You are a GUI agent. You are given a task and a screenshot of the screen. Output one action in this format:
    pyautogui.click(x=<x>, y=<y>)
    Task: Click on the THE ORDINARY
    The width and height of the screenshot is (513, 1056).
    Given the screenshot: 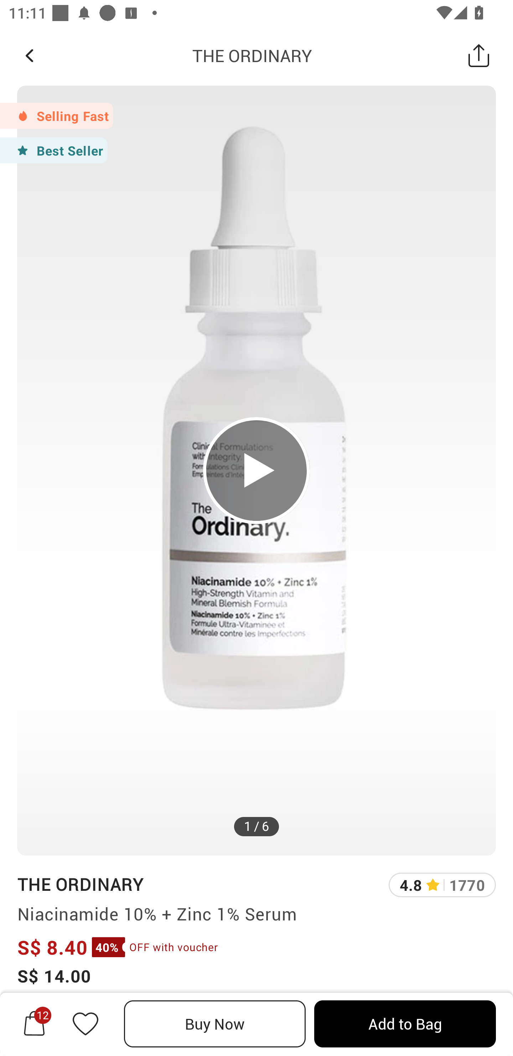 What is the action you would take?
    pyautogui.click(x=252, y=55)
    